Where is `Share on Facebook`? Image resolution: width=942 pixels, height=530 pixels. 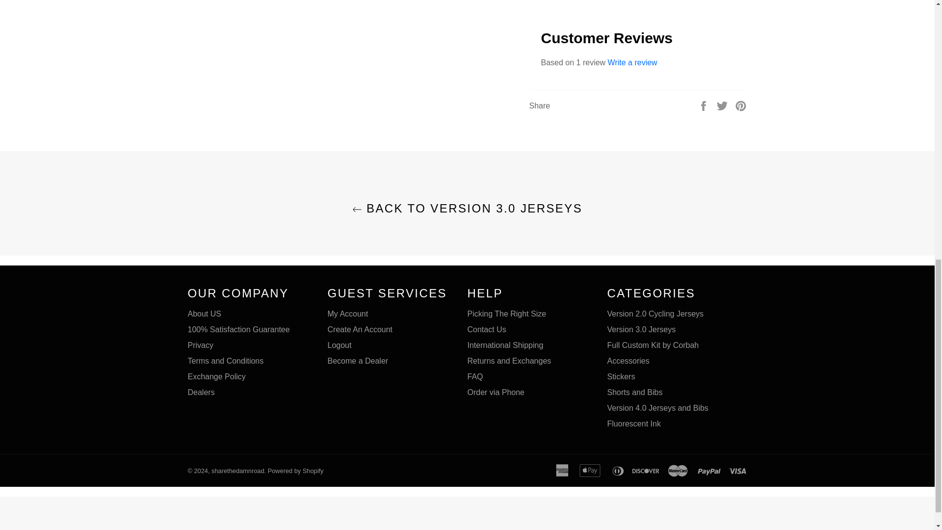 Share on Facebook is located at coordinates (705, 105).